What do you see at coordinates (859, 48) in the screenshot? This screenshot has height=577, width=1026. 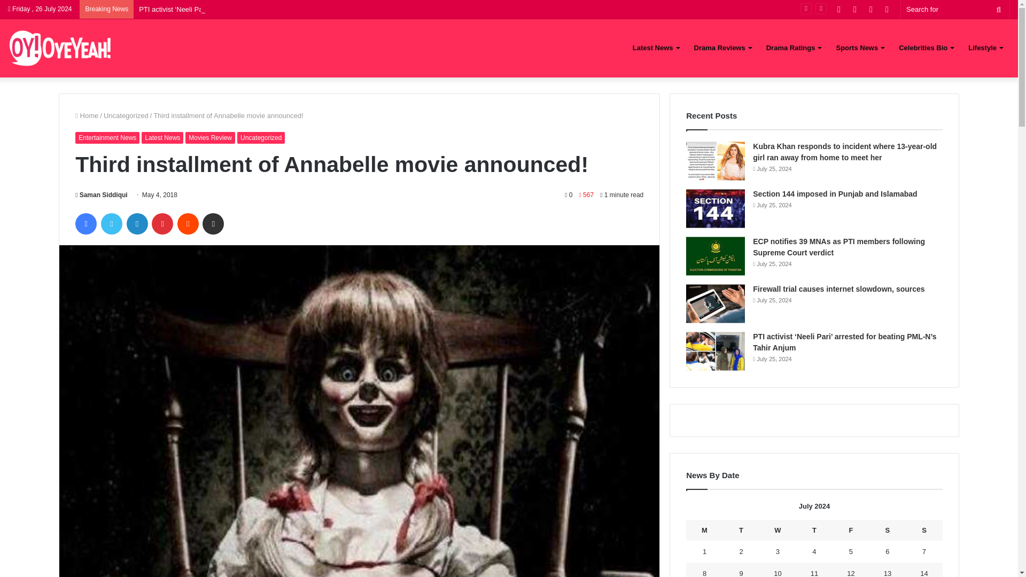 I see `Sports News` at bounding box center [859, 48].